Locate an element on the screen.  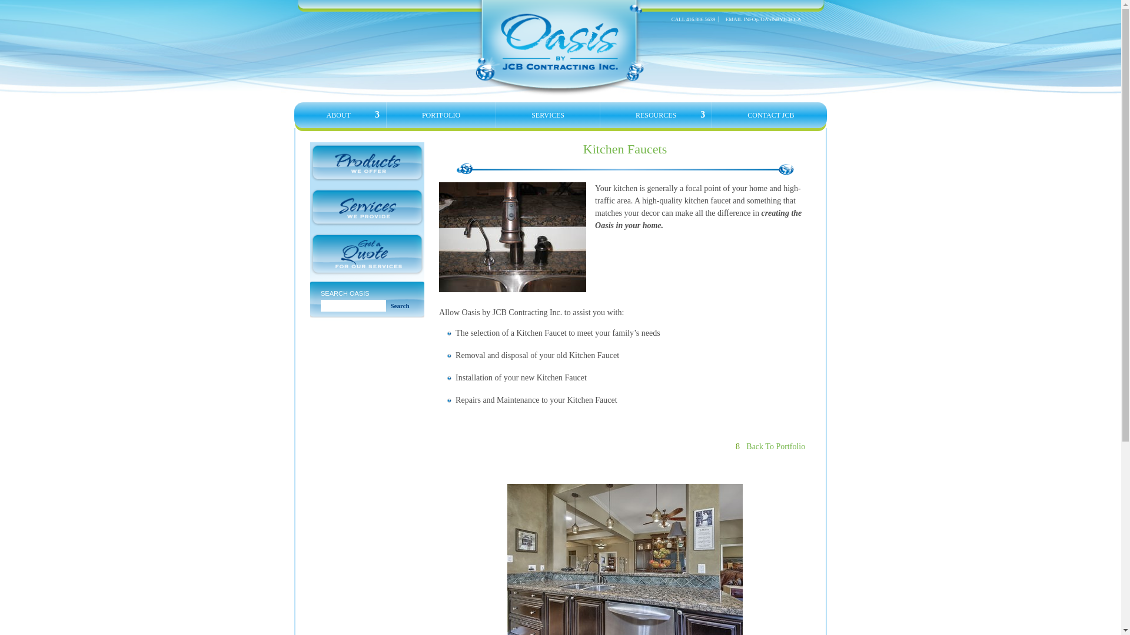
bg-h1 is located at coordinates (625, 168).